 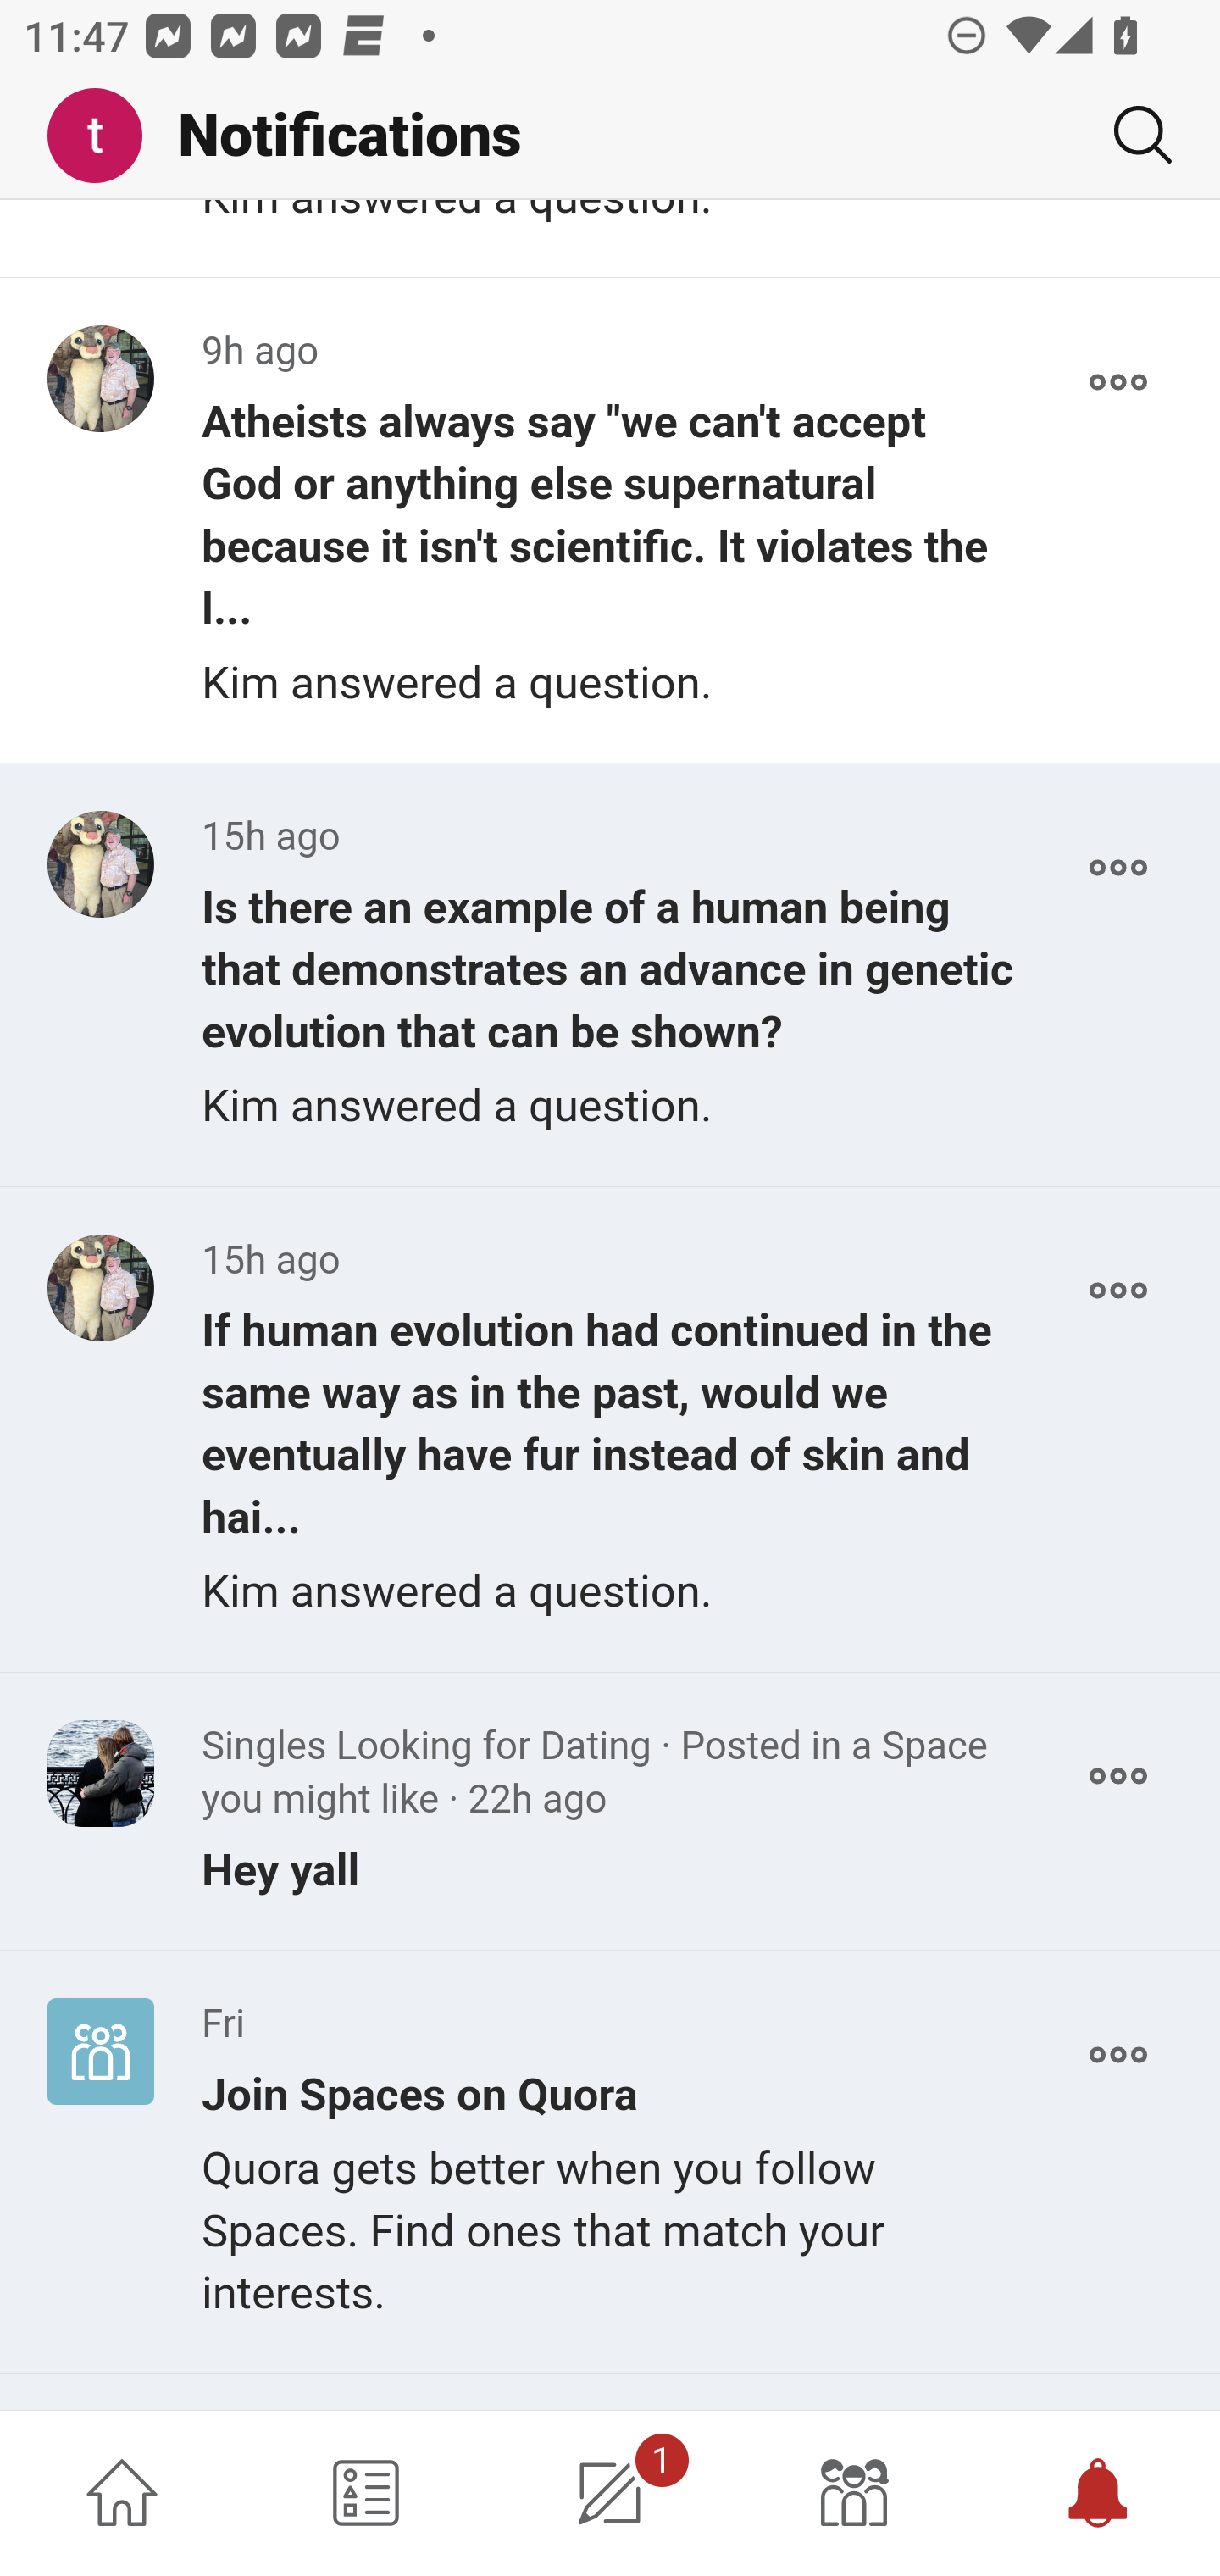 I want to click on Search, so click(x=1130, y=135).